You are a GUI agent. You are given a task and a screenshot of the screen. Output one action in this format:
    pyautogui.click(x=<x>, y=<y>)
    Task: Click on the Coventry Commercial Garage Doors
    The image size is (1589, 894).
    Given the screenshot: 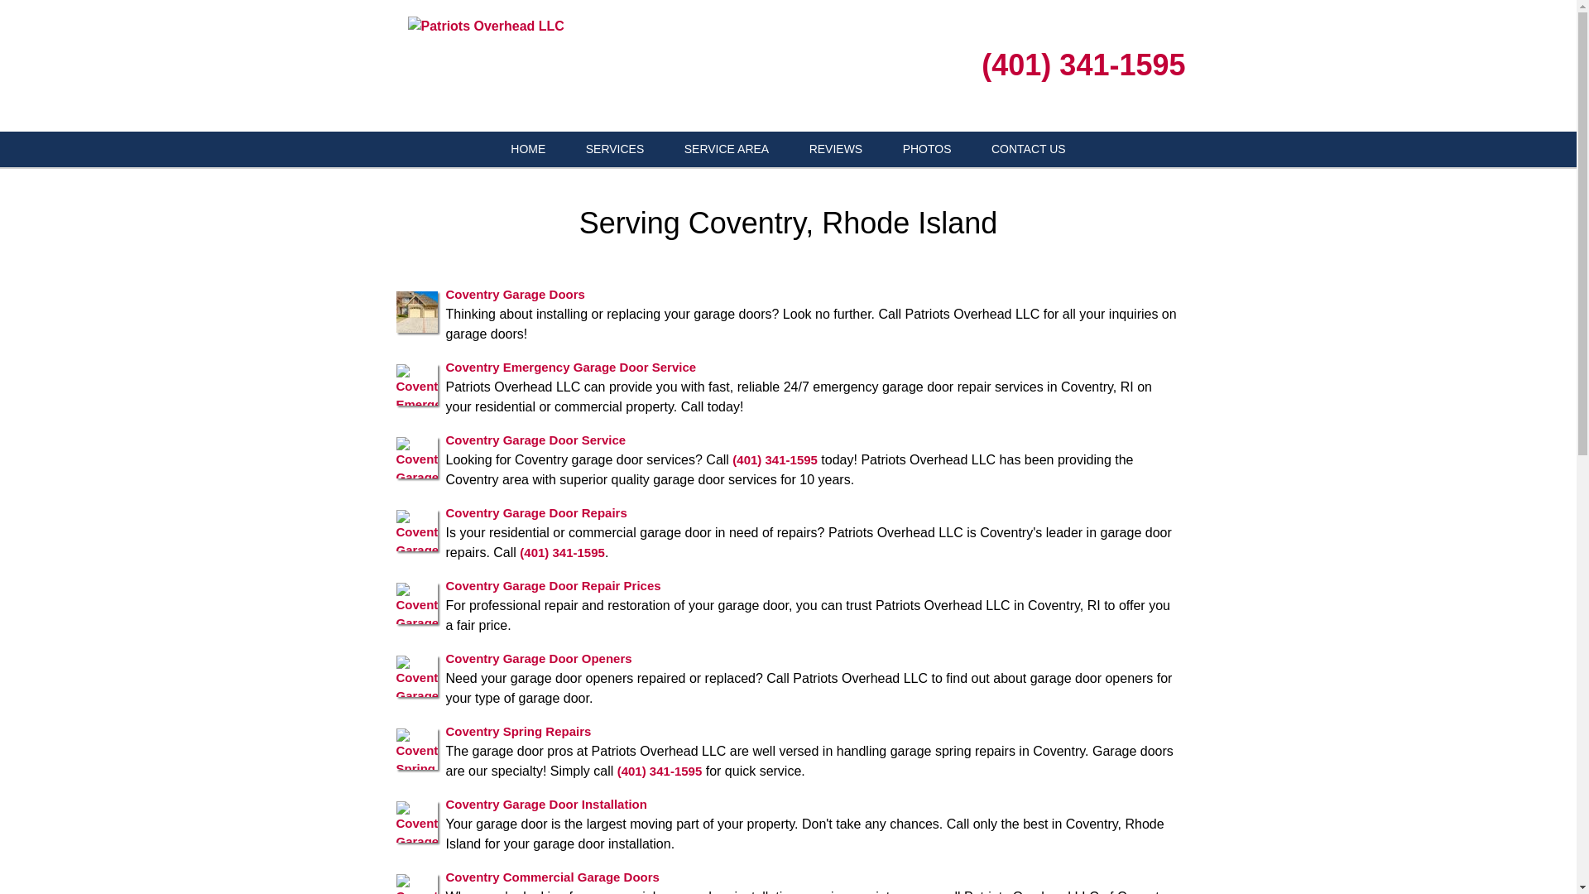 What is the action you would take?
    pyautogui.click(x=551, y=876)
    